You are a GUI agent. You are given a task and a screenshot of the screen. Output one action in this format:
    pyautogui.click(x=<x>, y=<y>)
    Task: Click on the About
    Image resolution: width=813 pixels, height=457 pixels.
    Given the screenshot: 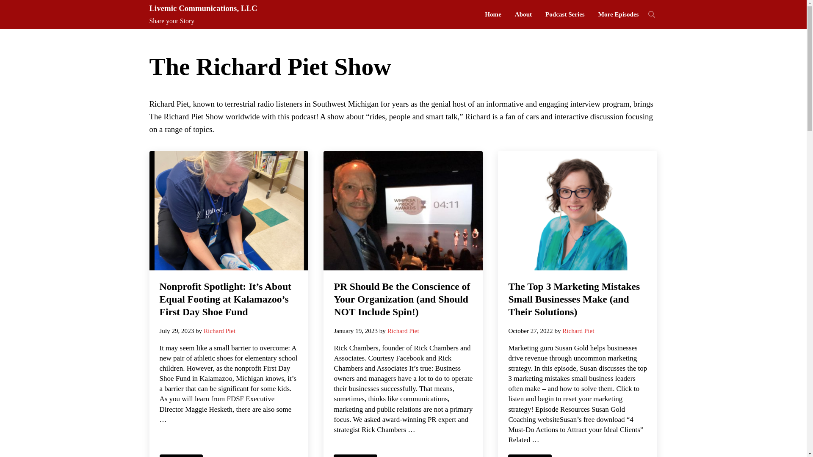 What is the action you would take?
    pyautogui.click(x=523, y=14)
    